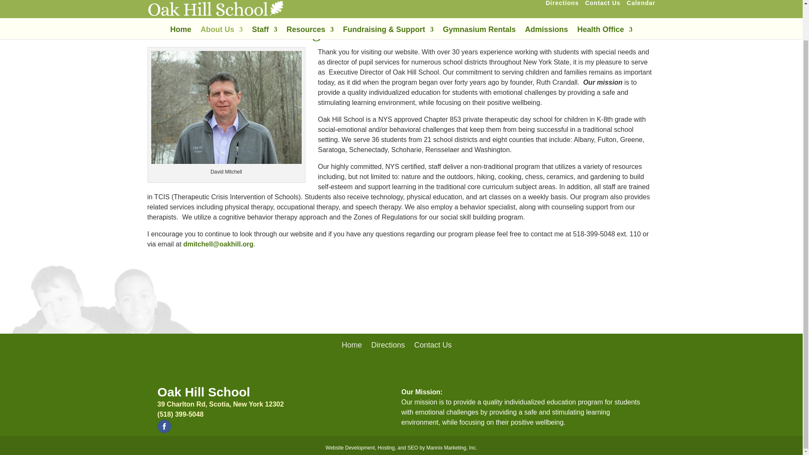 The width and height of the screenshot is (809, 455). I want to click on Home, so click(180, 1).